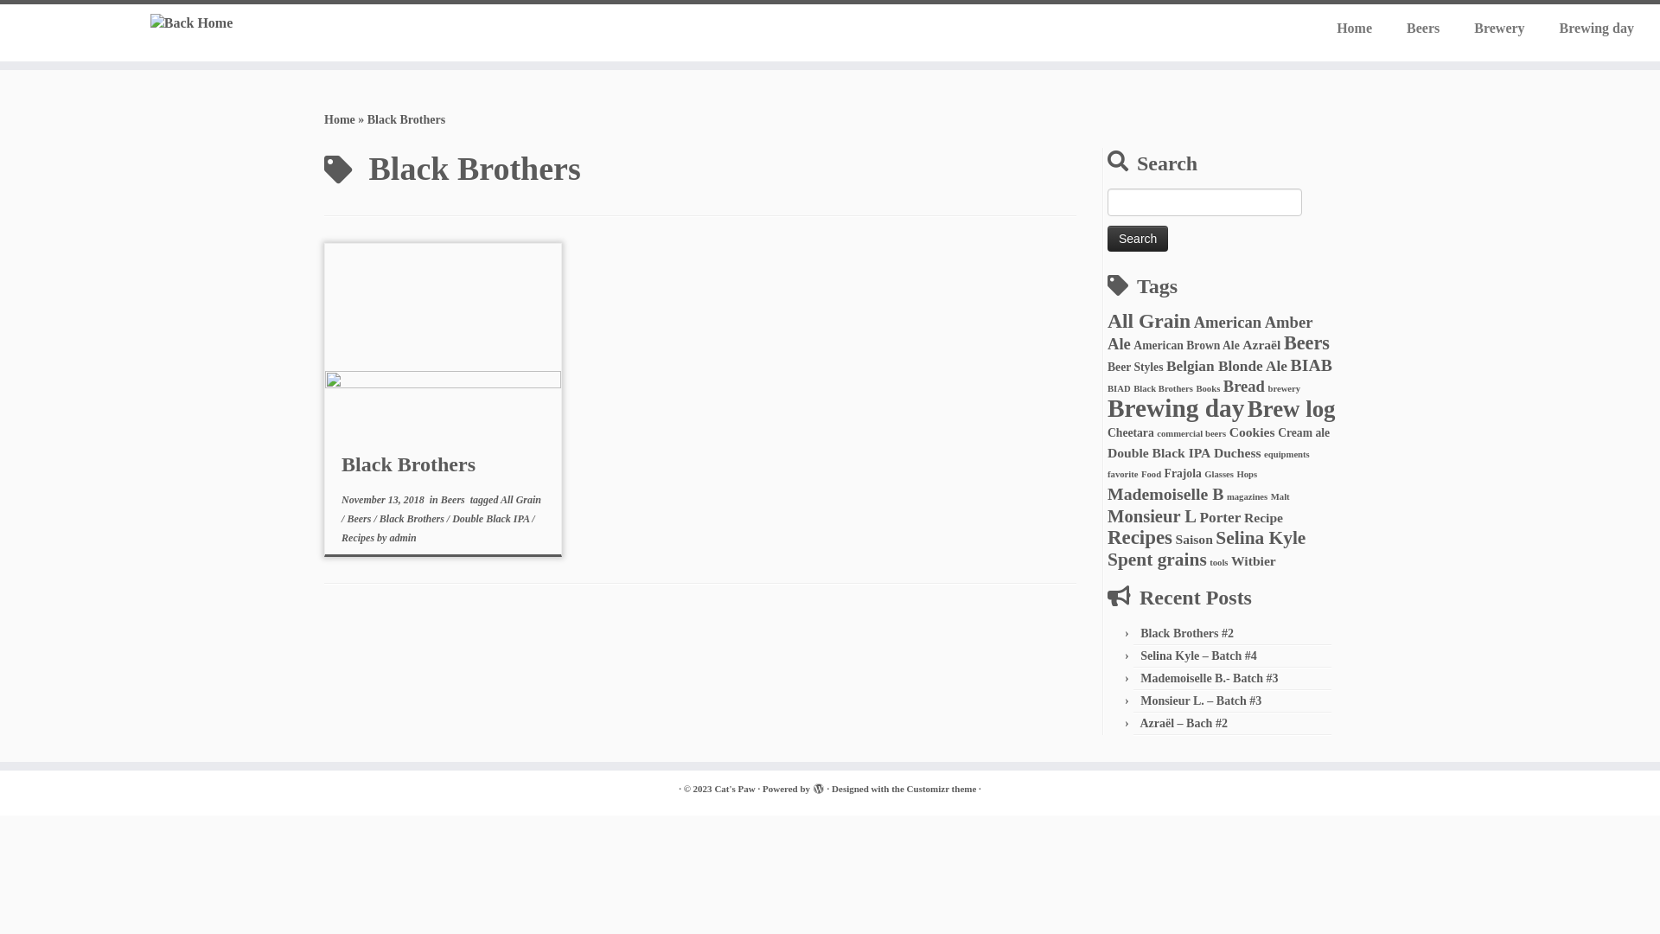  Describe the element at coordinates (1183, 474) in the screenshot. I see `Frajola` at that location.